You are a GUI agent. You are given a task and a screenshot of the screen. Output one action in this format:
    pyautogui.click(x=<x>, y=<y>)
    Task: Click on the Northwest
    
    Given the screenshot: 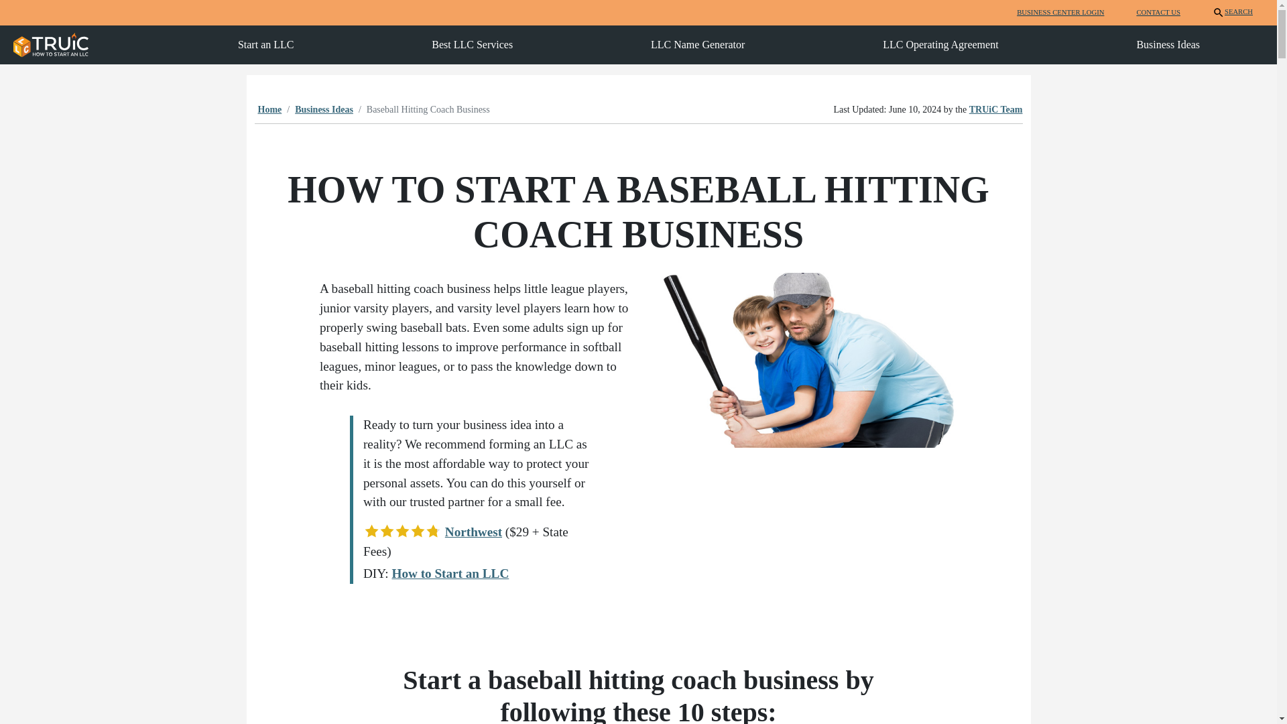 What is the action you would take?
    pyautogui.click(x=473, y=532)
    